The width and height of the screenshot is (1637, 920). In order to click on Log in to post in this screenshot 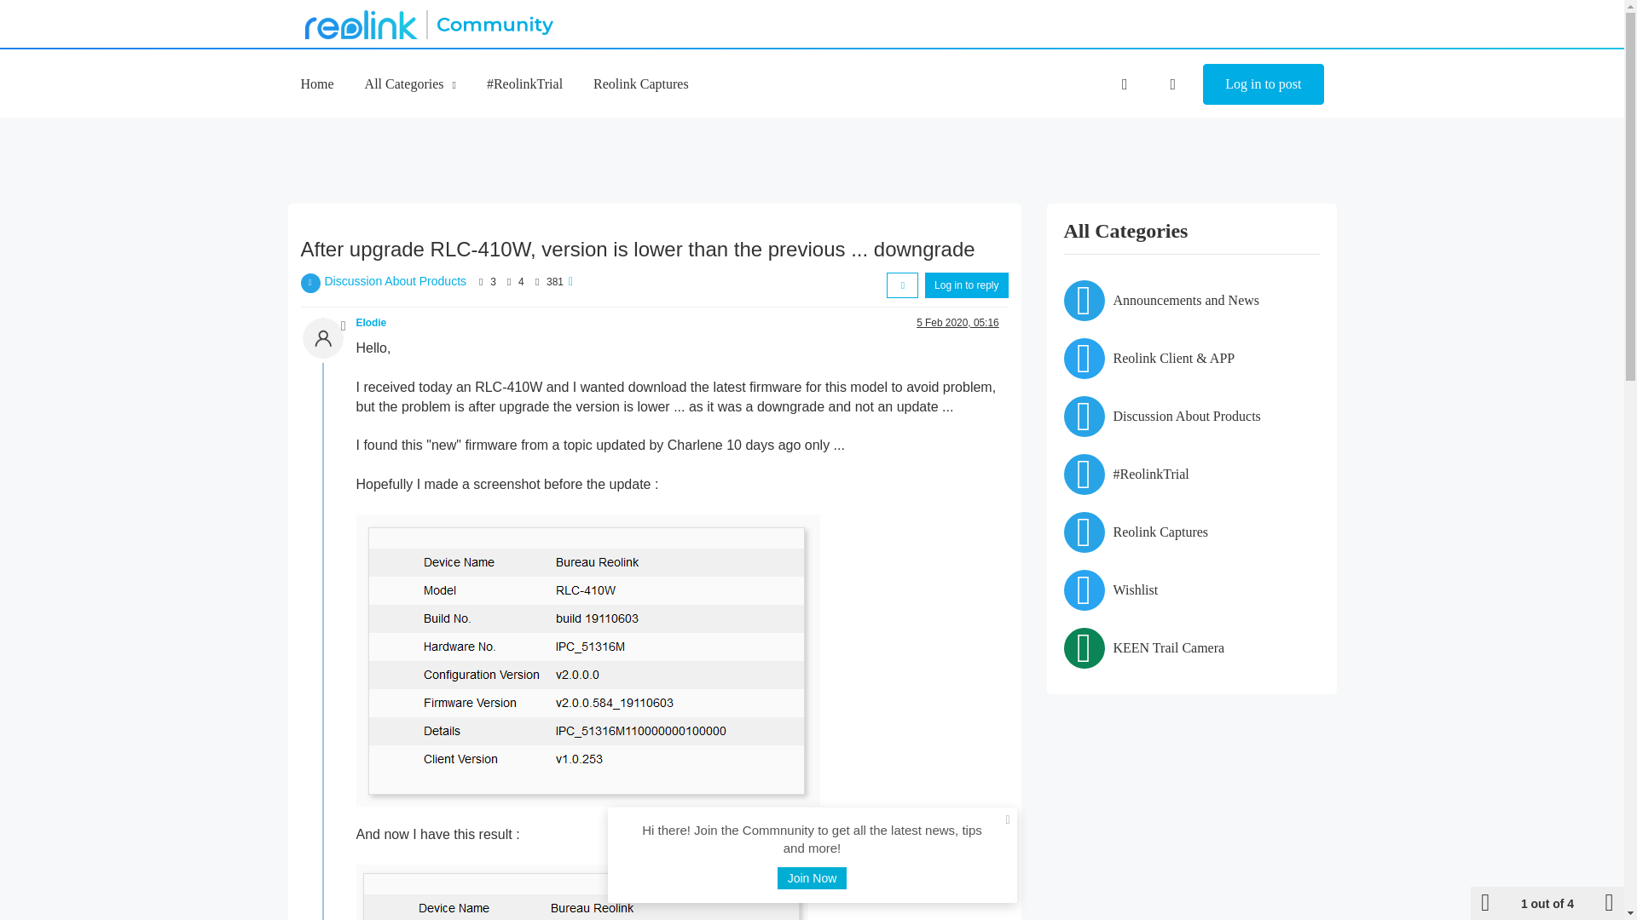, I will do `click(1263, 84)`.